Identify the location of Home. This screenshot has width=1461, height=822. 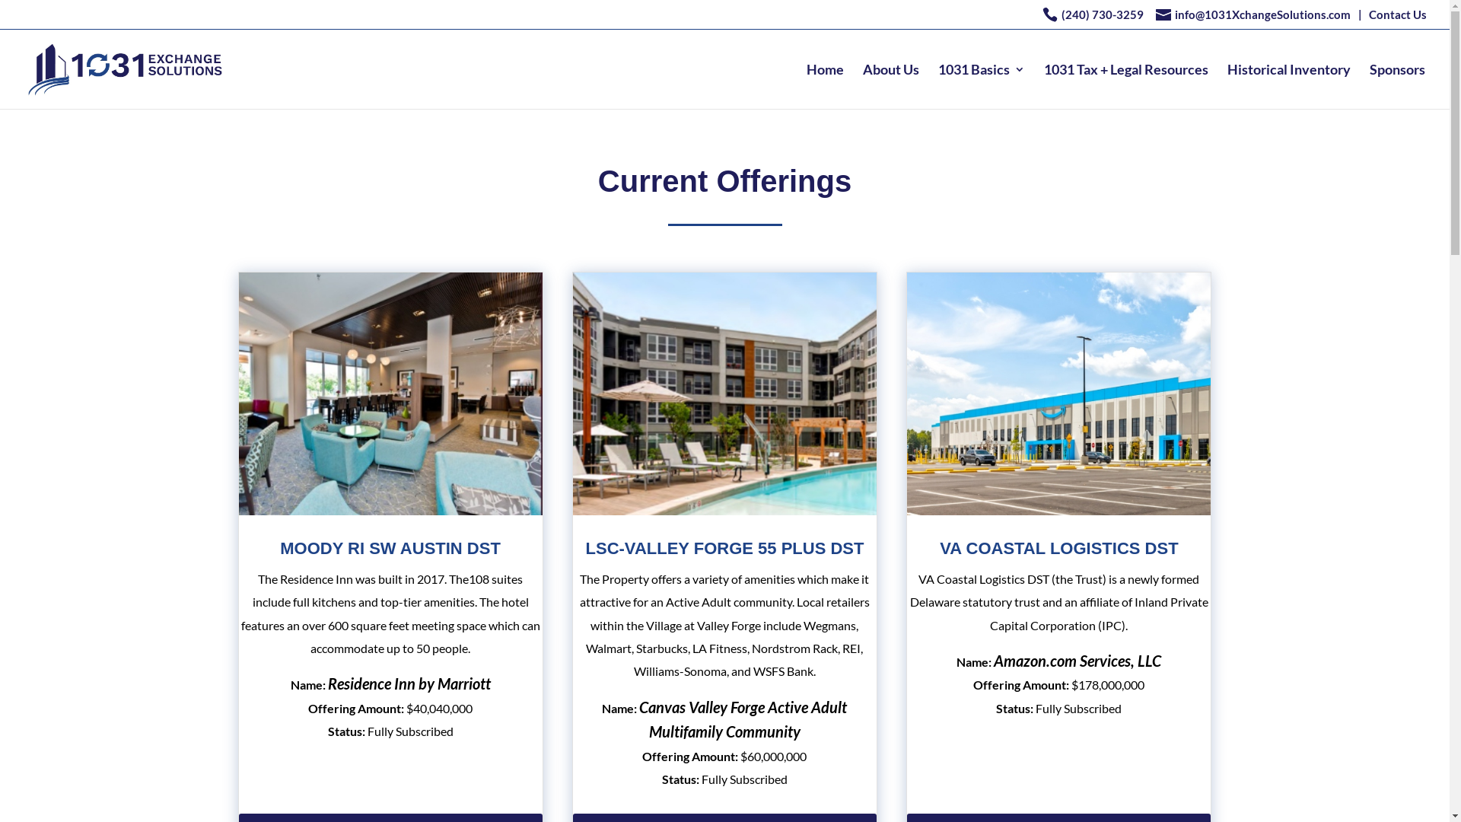
(825, 87).